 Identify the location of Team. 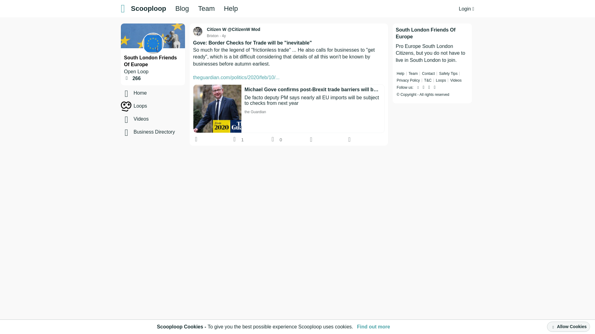
(413, 74).